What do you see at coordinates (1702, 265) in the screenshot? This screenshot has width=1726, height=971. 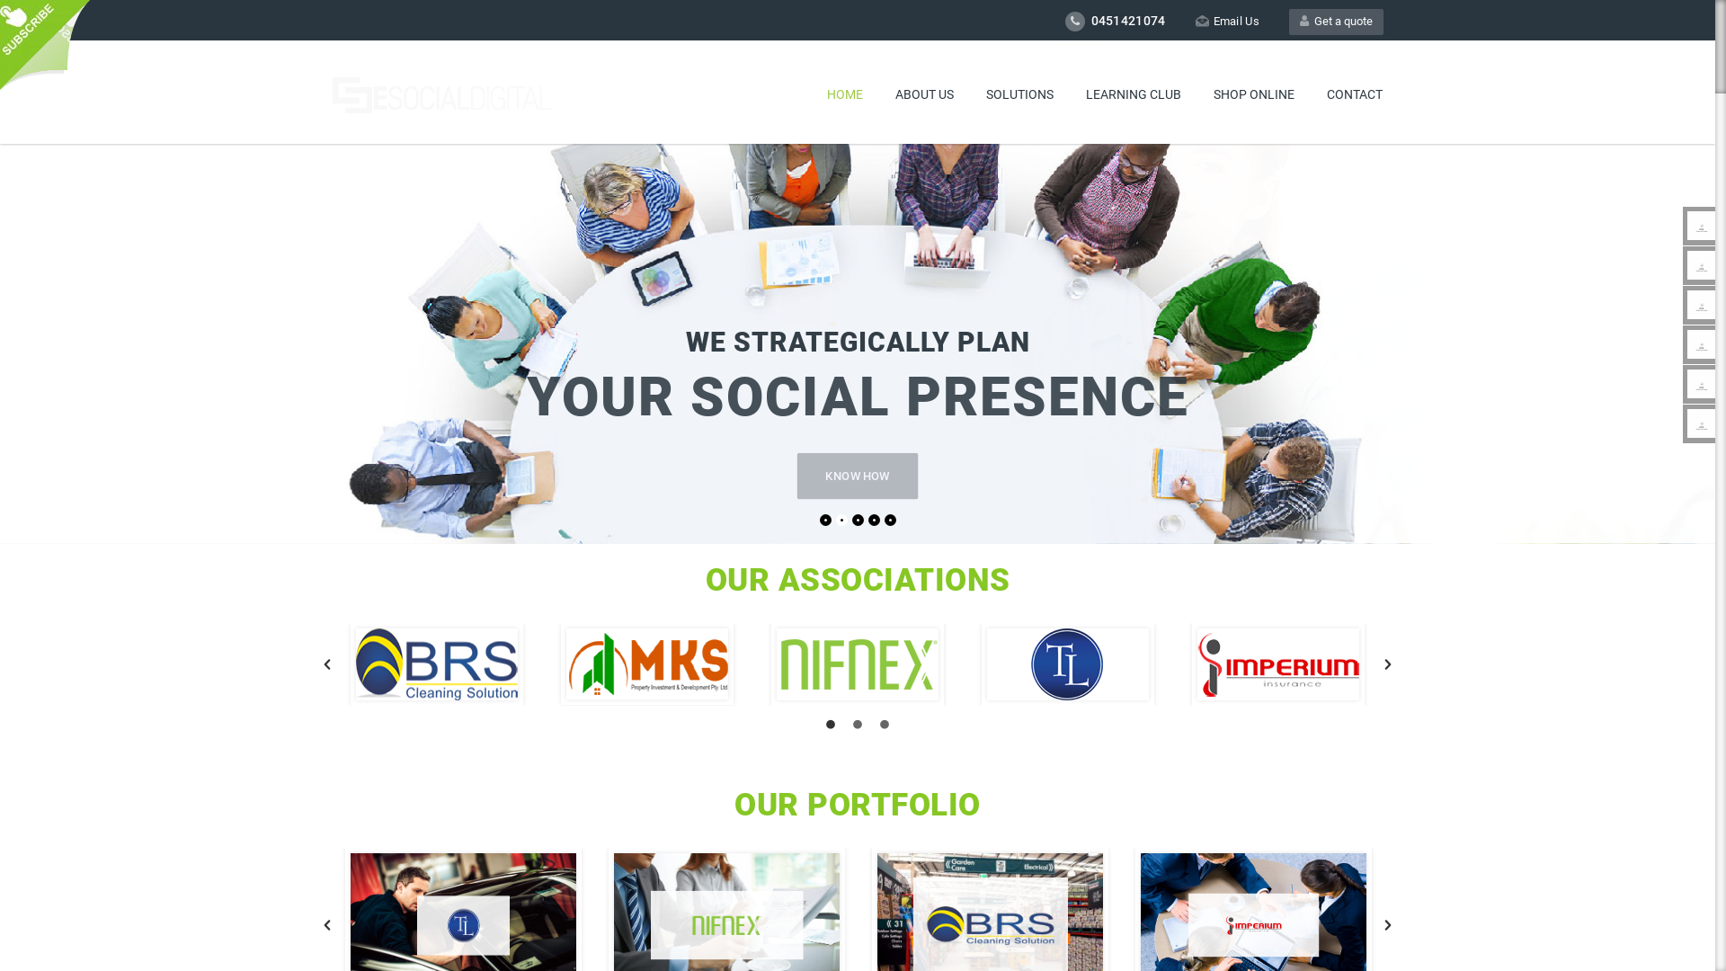 I see `ESocial Digital Vikilinks` at bounding box center [1702, 265].